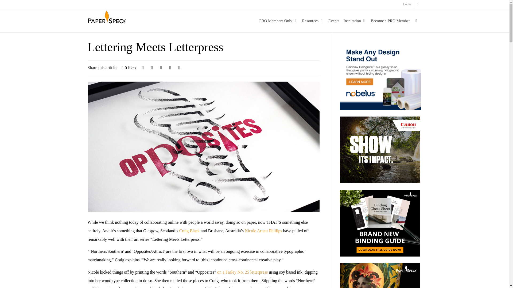 This screenshot has height=288, width=513. What do you see at coordinates (277, 21) in the screenshot?
I see `PRO Members Only` at bounding box center [277, 21].